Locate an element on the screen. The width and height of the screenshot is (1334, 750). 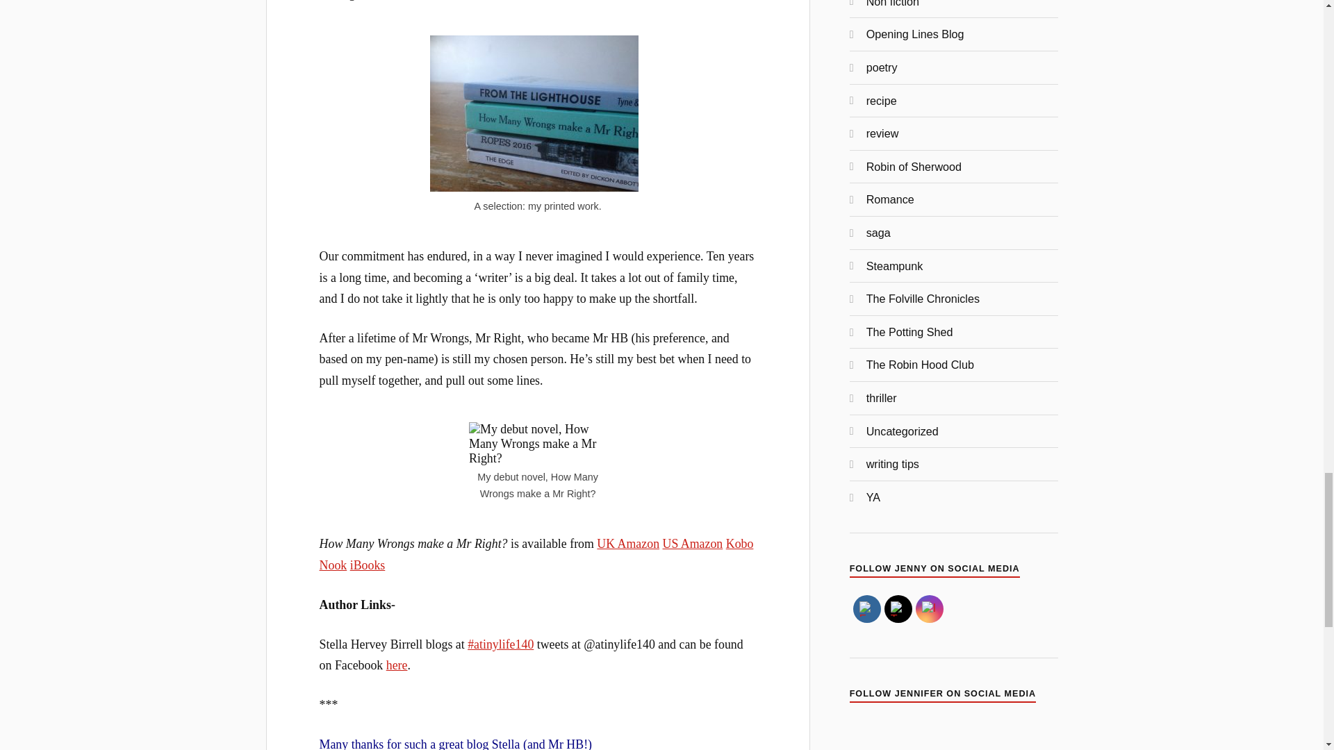
Instagram is located at coordinates (930, 608).